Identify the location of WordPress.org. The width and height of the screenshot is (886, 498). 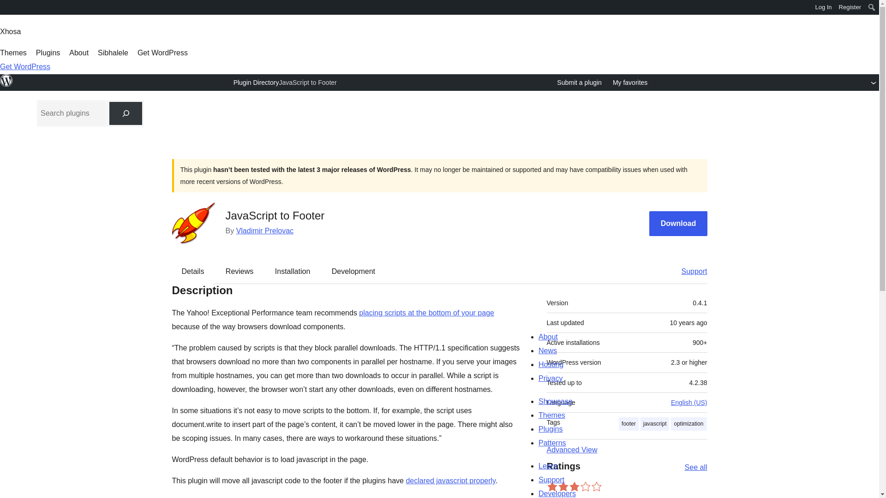
(6, 85).